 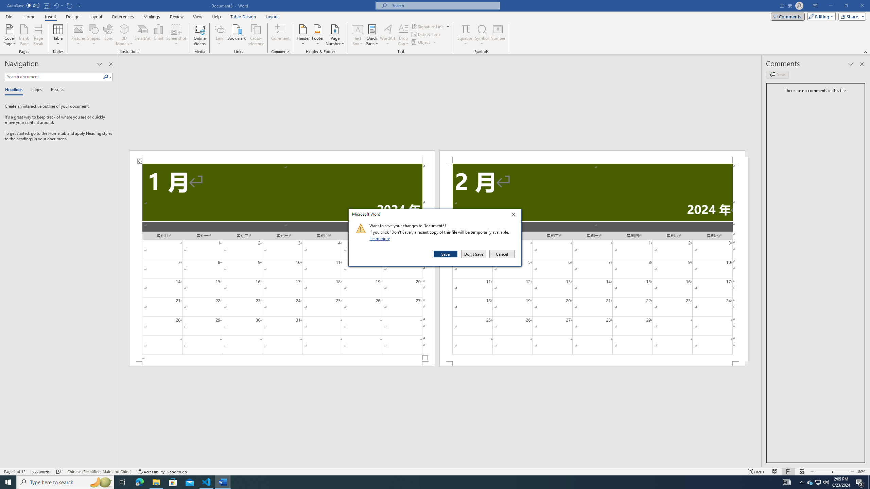 I want to click on Zoom In, so click(x=839, y=472).